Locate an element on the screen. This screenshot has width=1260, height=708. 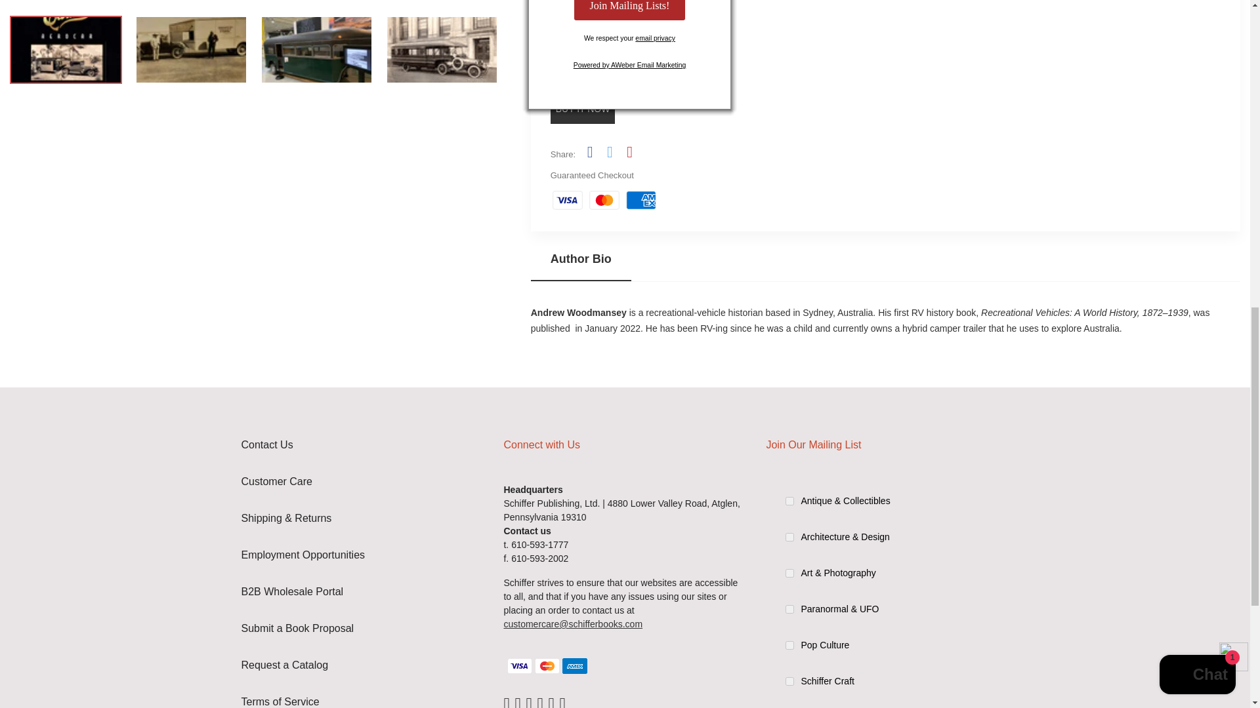
yes is located at coordinates (789, 705).